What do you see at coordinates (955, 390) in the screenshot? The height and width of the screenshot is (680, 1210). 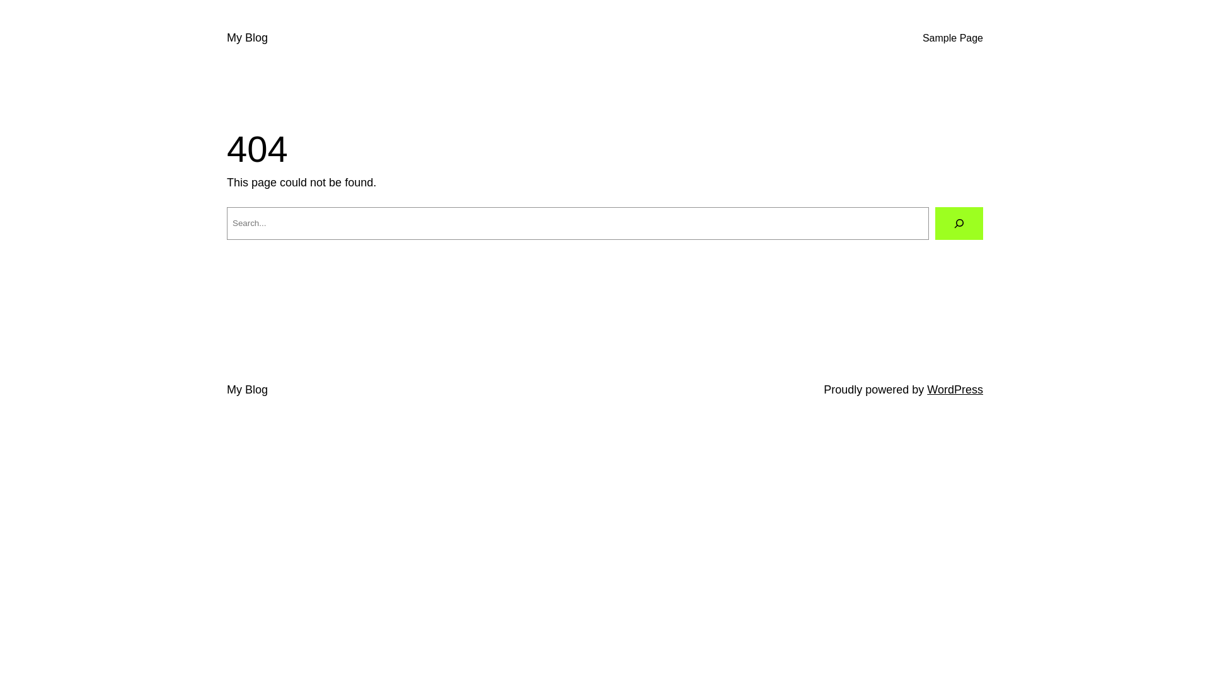 I see `WordPress` at bounding box center [955, 390].